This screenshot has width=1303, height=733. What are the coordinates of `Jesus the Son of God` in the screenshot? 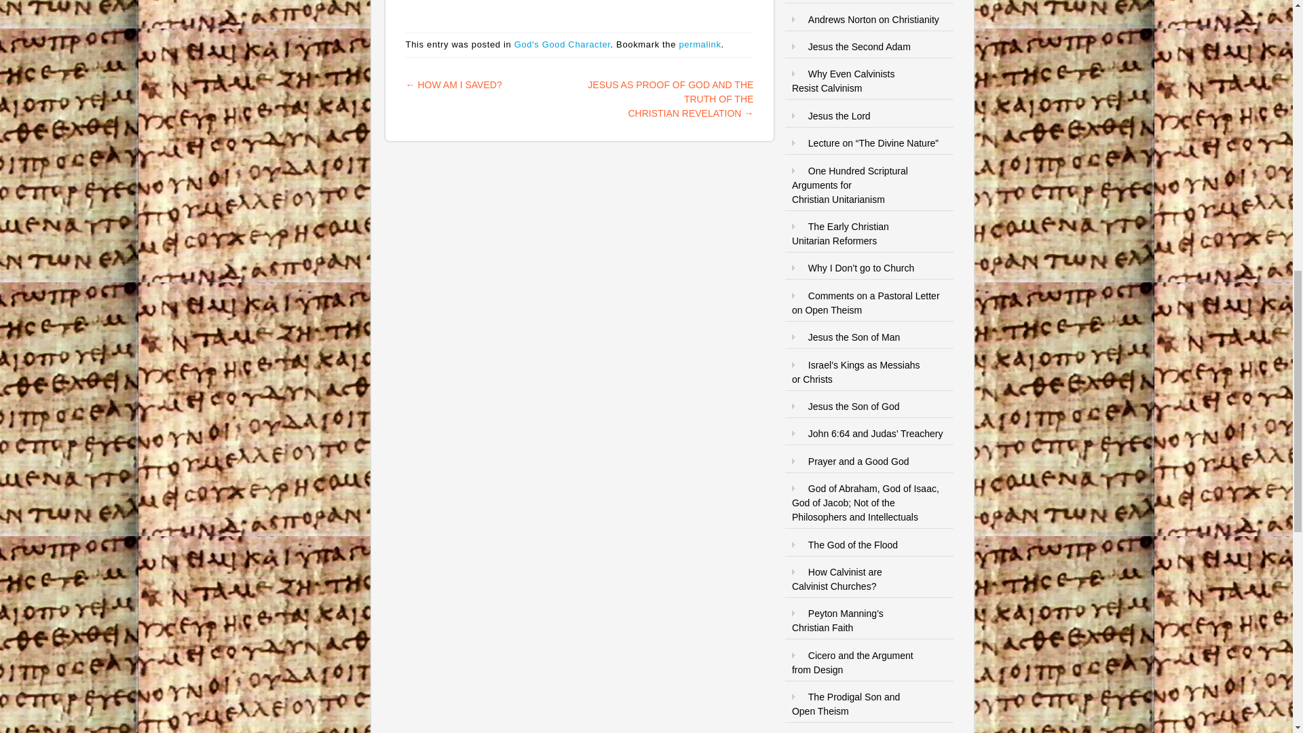 It's located at (854, 406).